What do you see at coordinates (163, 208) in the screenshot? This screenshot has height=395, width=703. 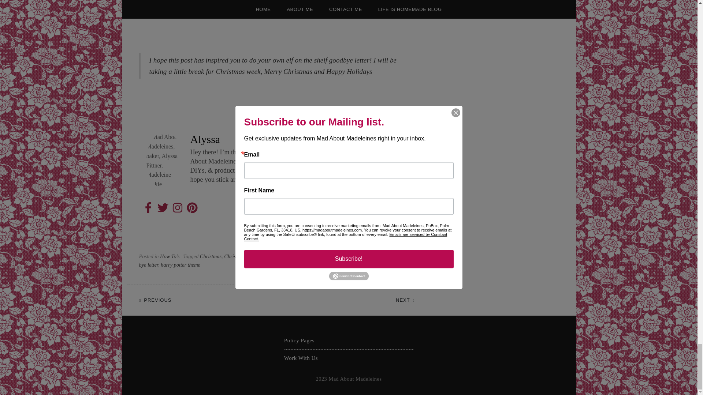 I see `Twitter` at bounding box center [163, 208].